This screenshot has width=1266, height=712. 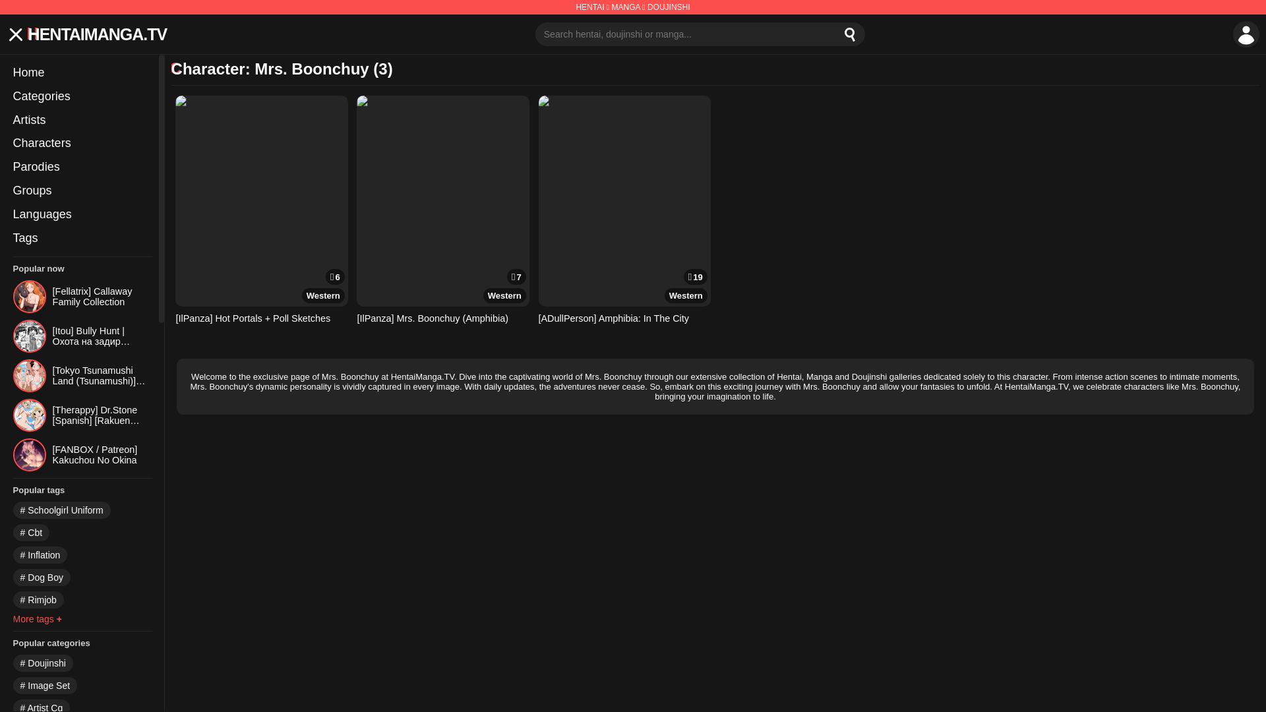 I want to click on Categories, so click(x=82, y=96).